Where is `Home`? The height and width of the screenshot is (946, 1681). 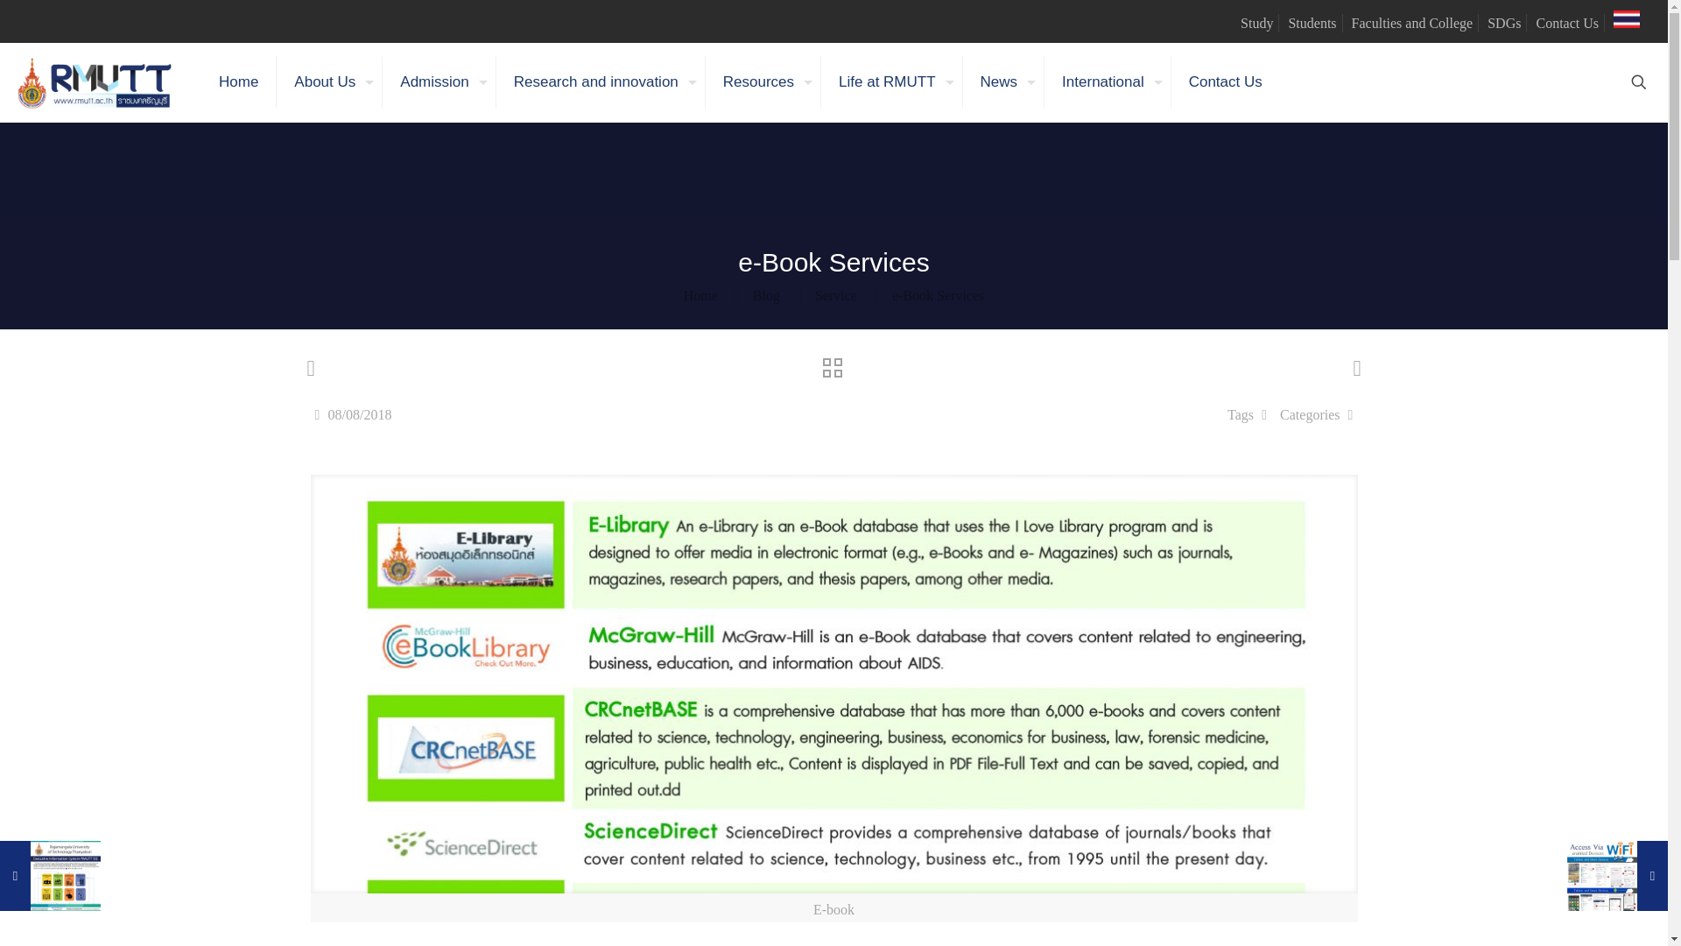 Home is located at coordinates (239, 82).